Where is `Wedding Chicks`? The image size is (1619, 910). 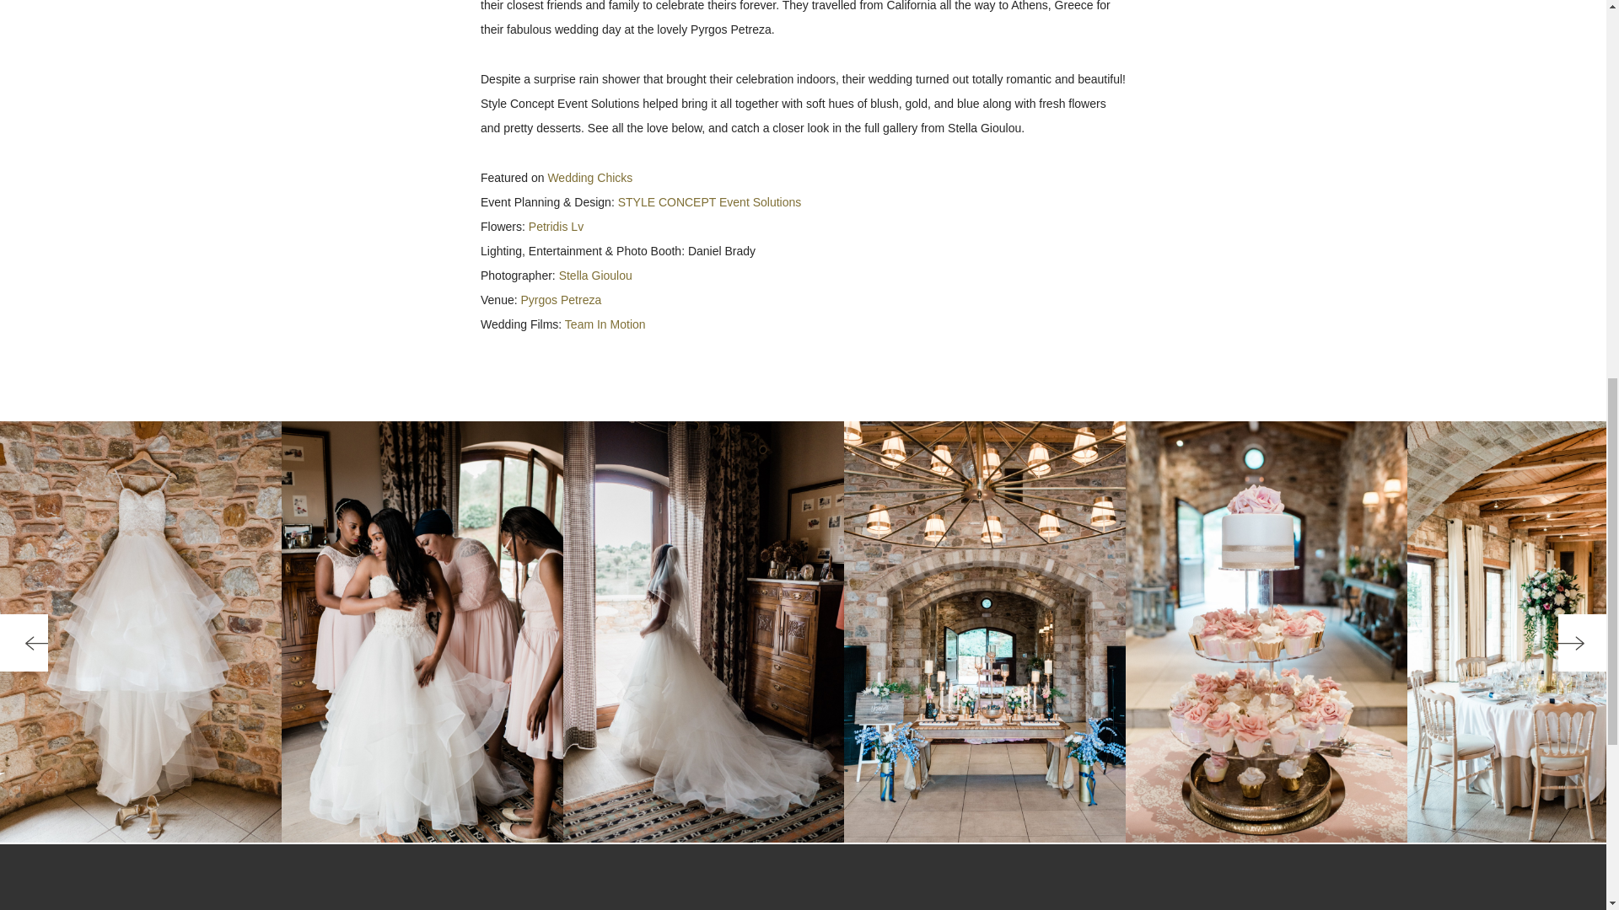 Wedding Chicks is located at coordinates (589, 178).